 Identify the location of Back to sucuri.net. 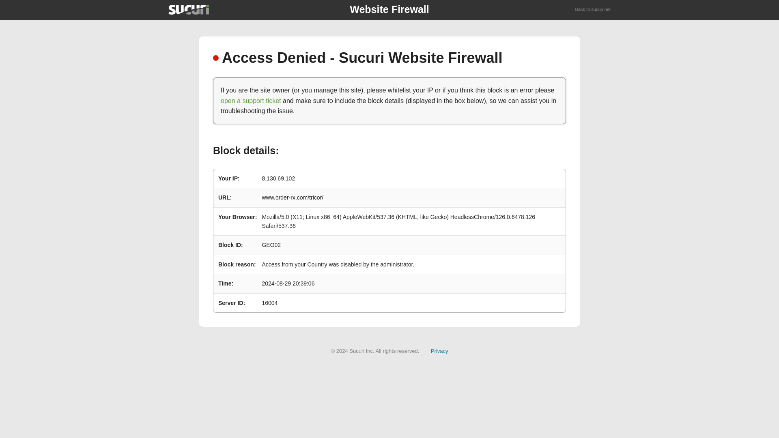
(593, 10).